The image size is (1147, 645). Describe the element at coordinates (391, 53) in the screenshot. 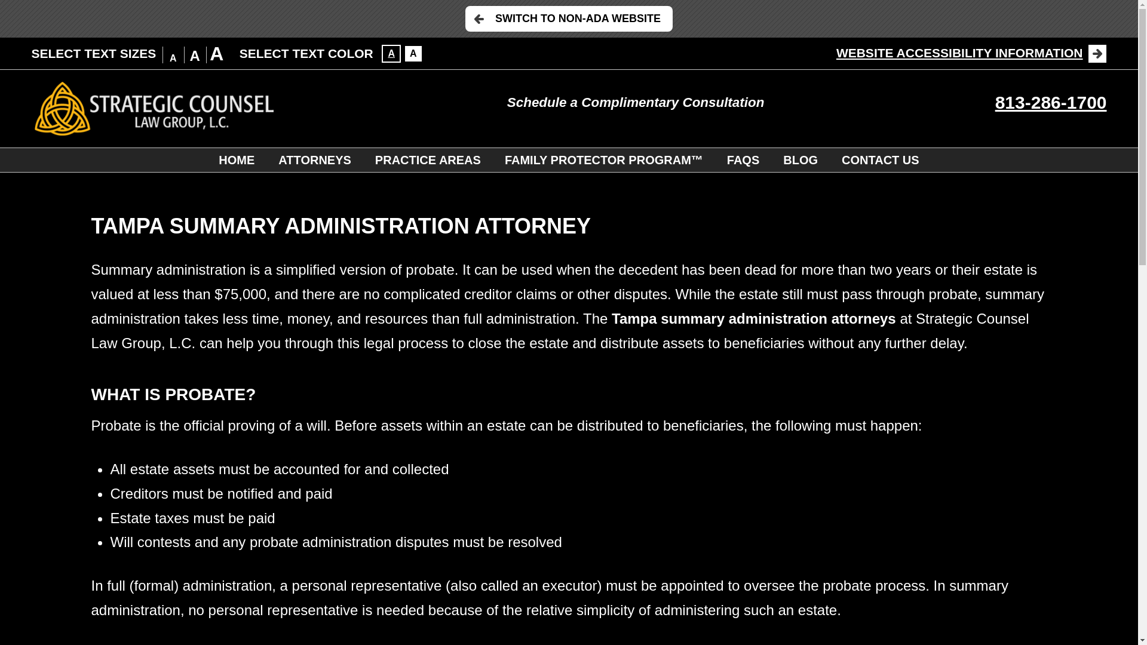

I see `Invert Colors` at that location.